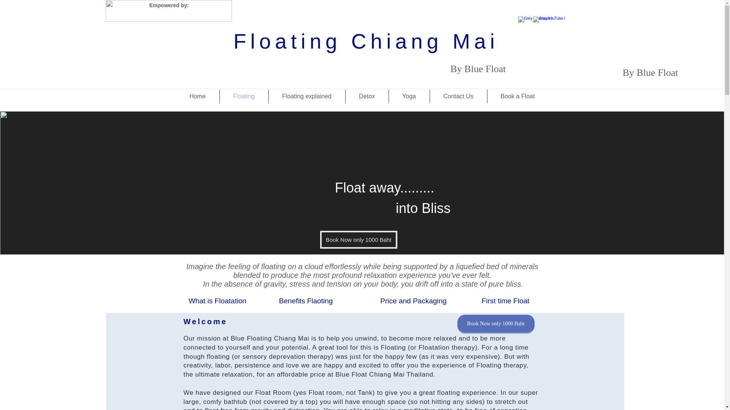 The image size is (730, 410). What do you see at coordinates (413, 301) in the screenshot?
I see `Price and Packaging` at bounding box center [413, 301].